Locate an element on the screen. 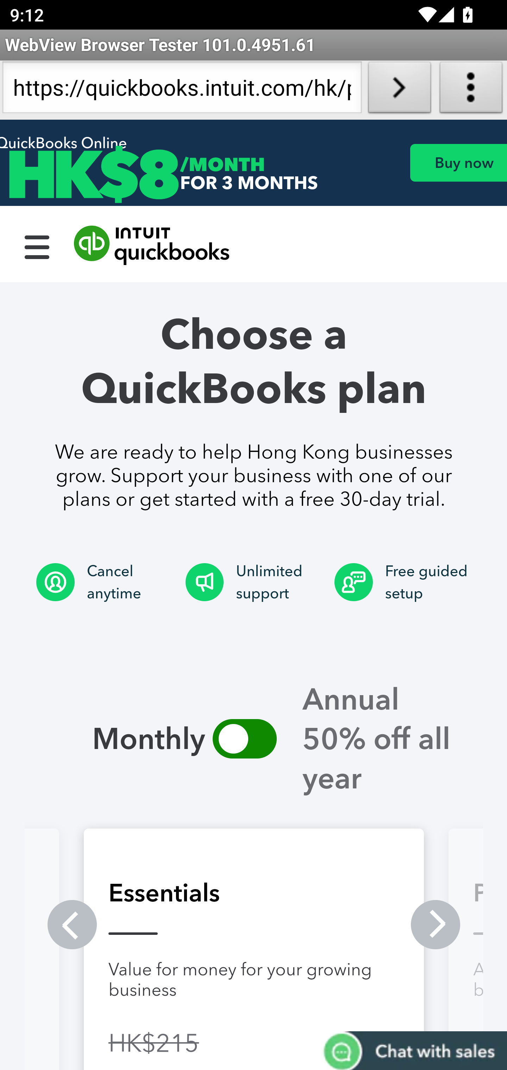 Image resolution: width=507 pixels, height=1070 pixels. Monthly is located at coordinates (119, 738).